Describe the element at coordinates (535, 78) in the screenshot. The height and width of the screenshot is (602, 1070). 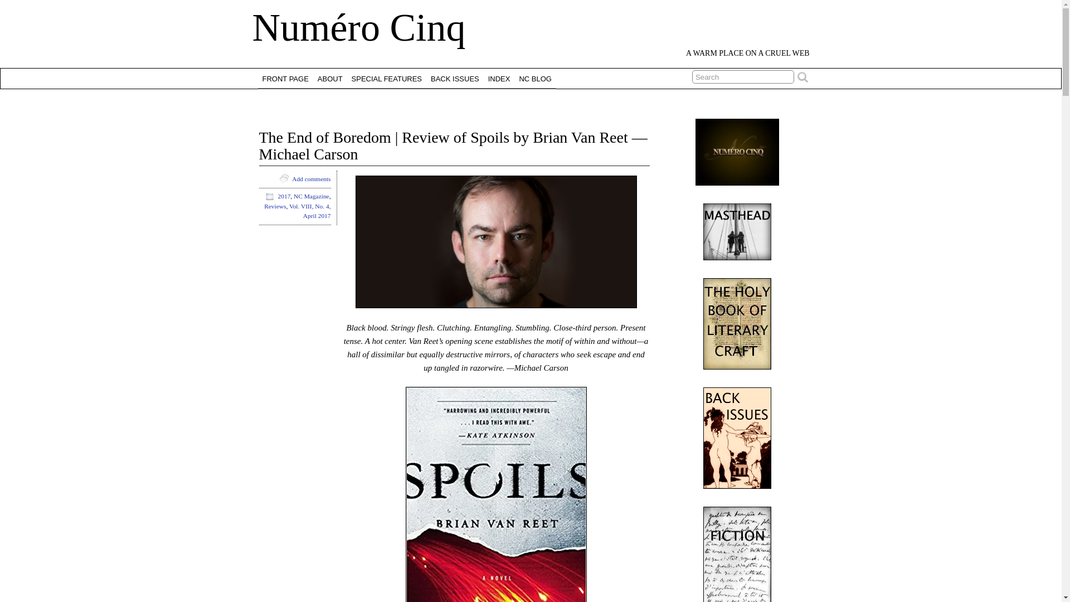
I see `NC BLOG` at that location.